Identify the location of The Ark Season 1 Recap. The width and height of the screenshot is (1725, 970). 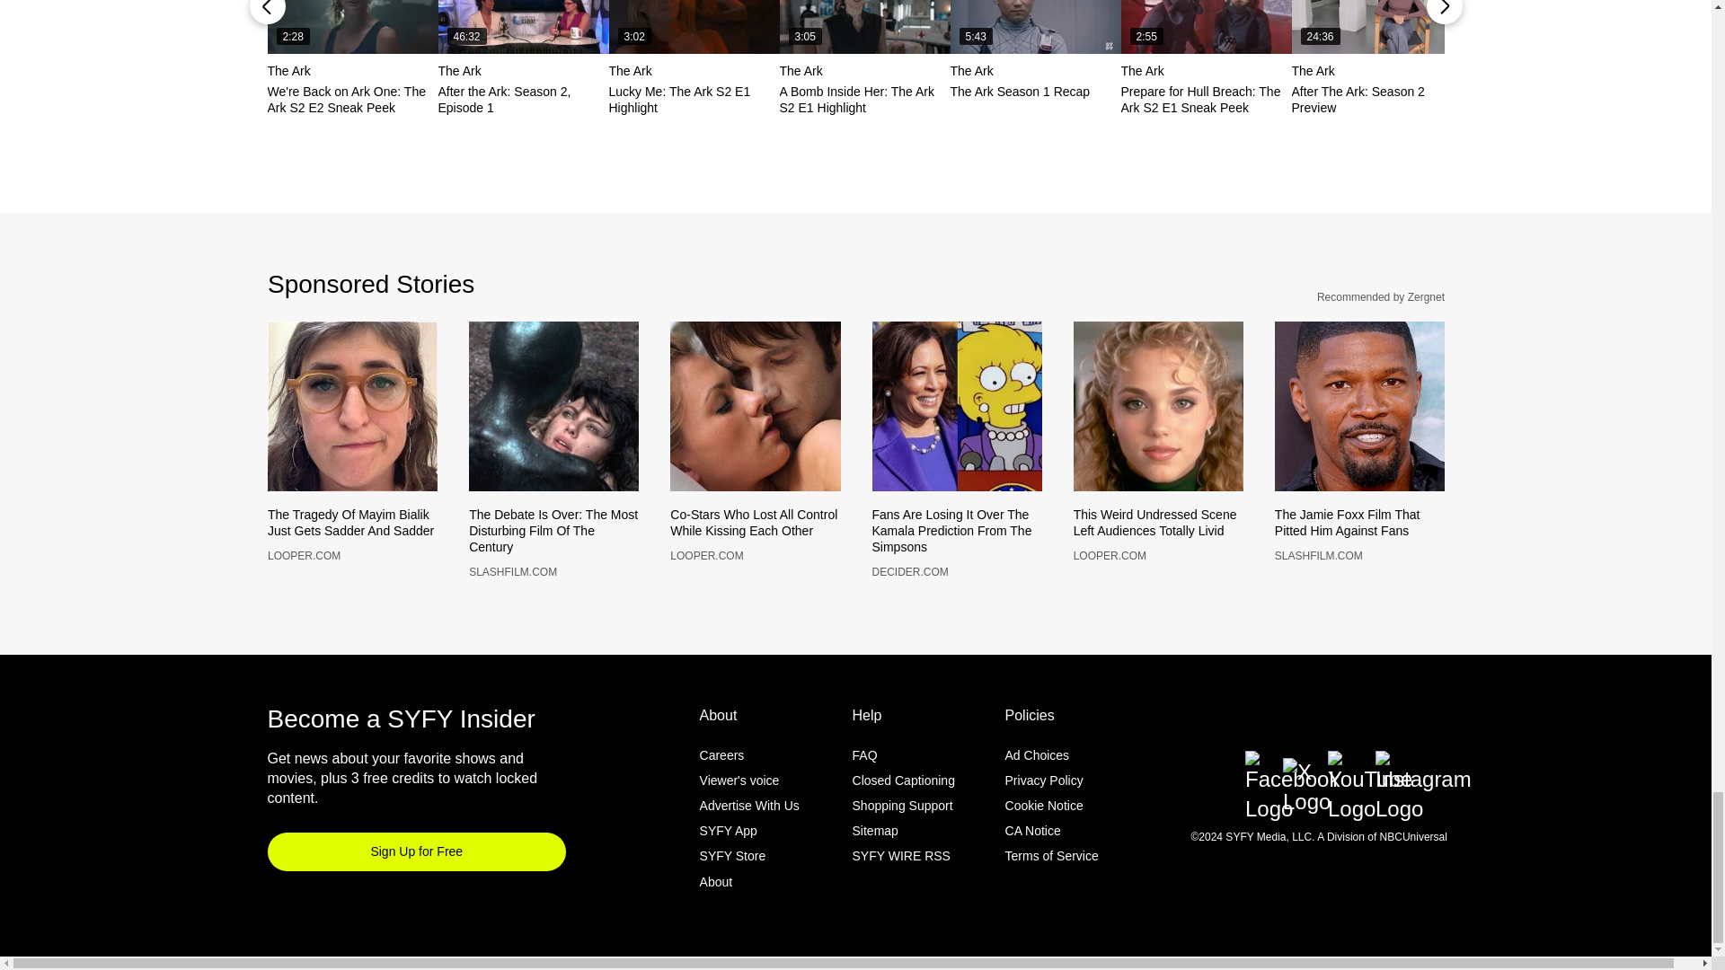
(1035, 27).